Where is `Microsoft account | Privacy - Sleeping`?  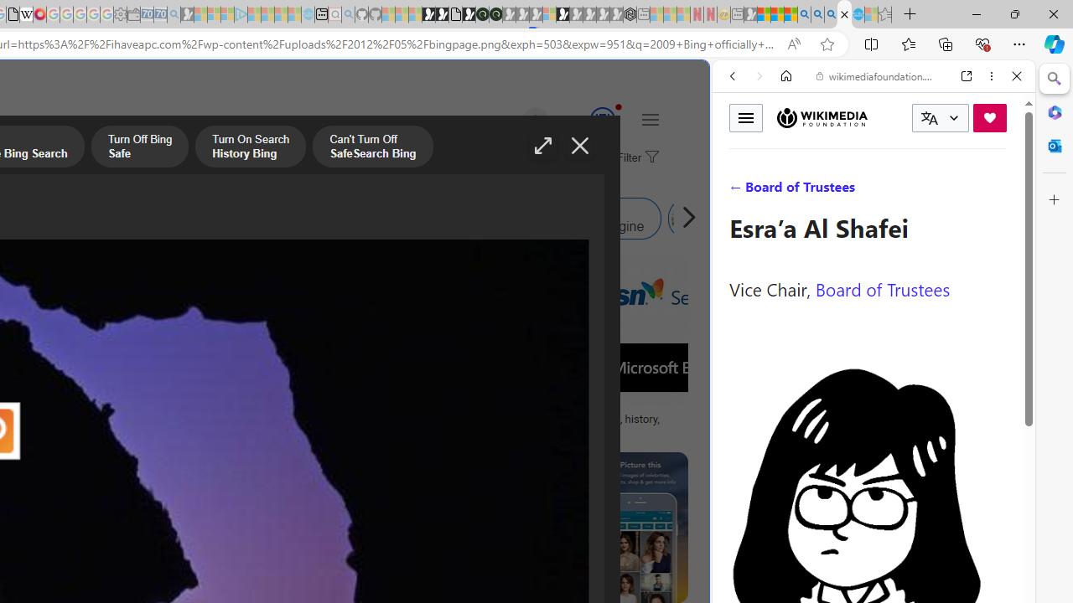 Microsoft account | Privacy - Sleeping is located at coordinates (227, 15).